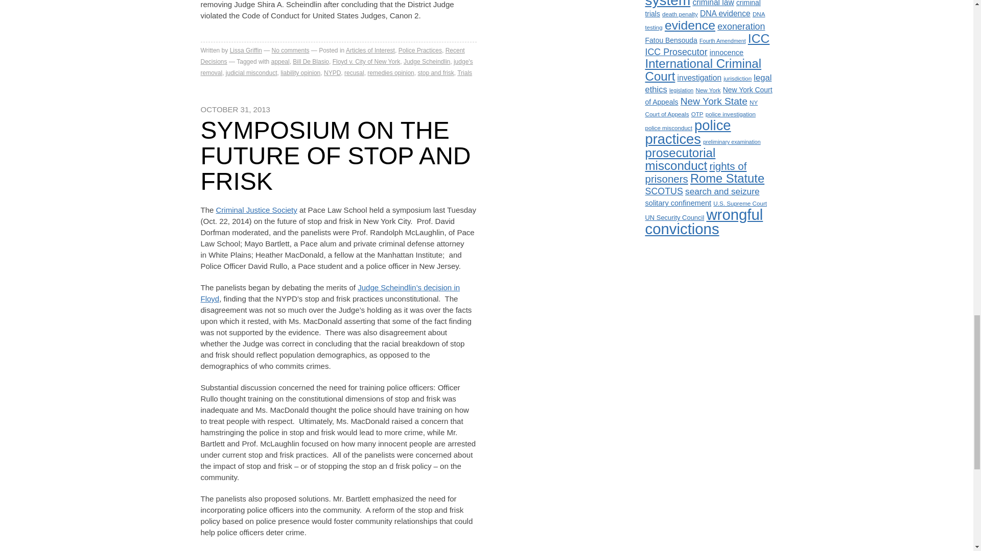 Image resolution: width=981 pixels, height=551 pixels. What do you see at coordinates (251, 73) in the screenshot?
I see `judicial misconduct` at bounding box center [251, 73].